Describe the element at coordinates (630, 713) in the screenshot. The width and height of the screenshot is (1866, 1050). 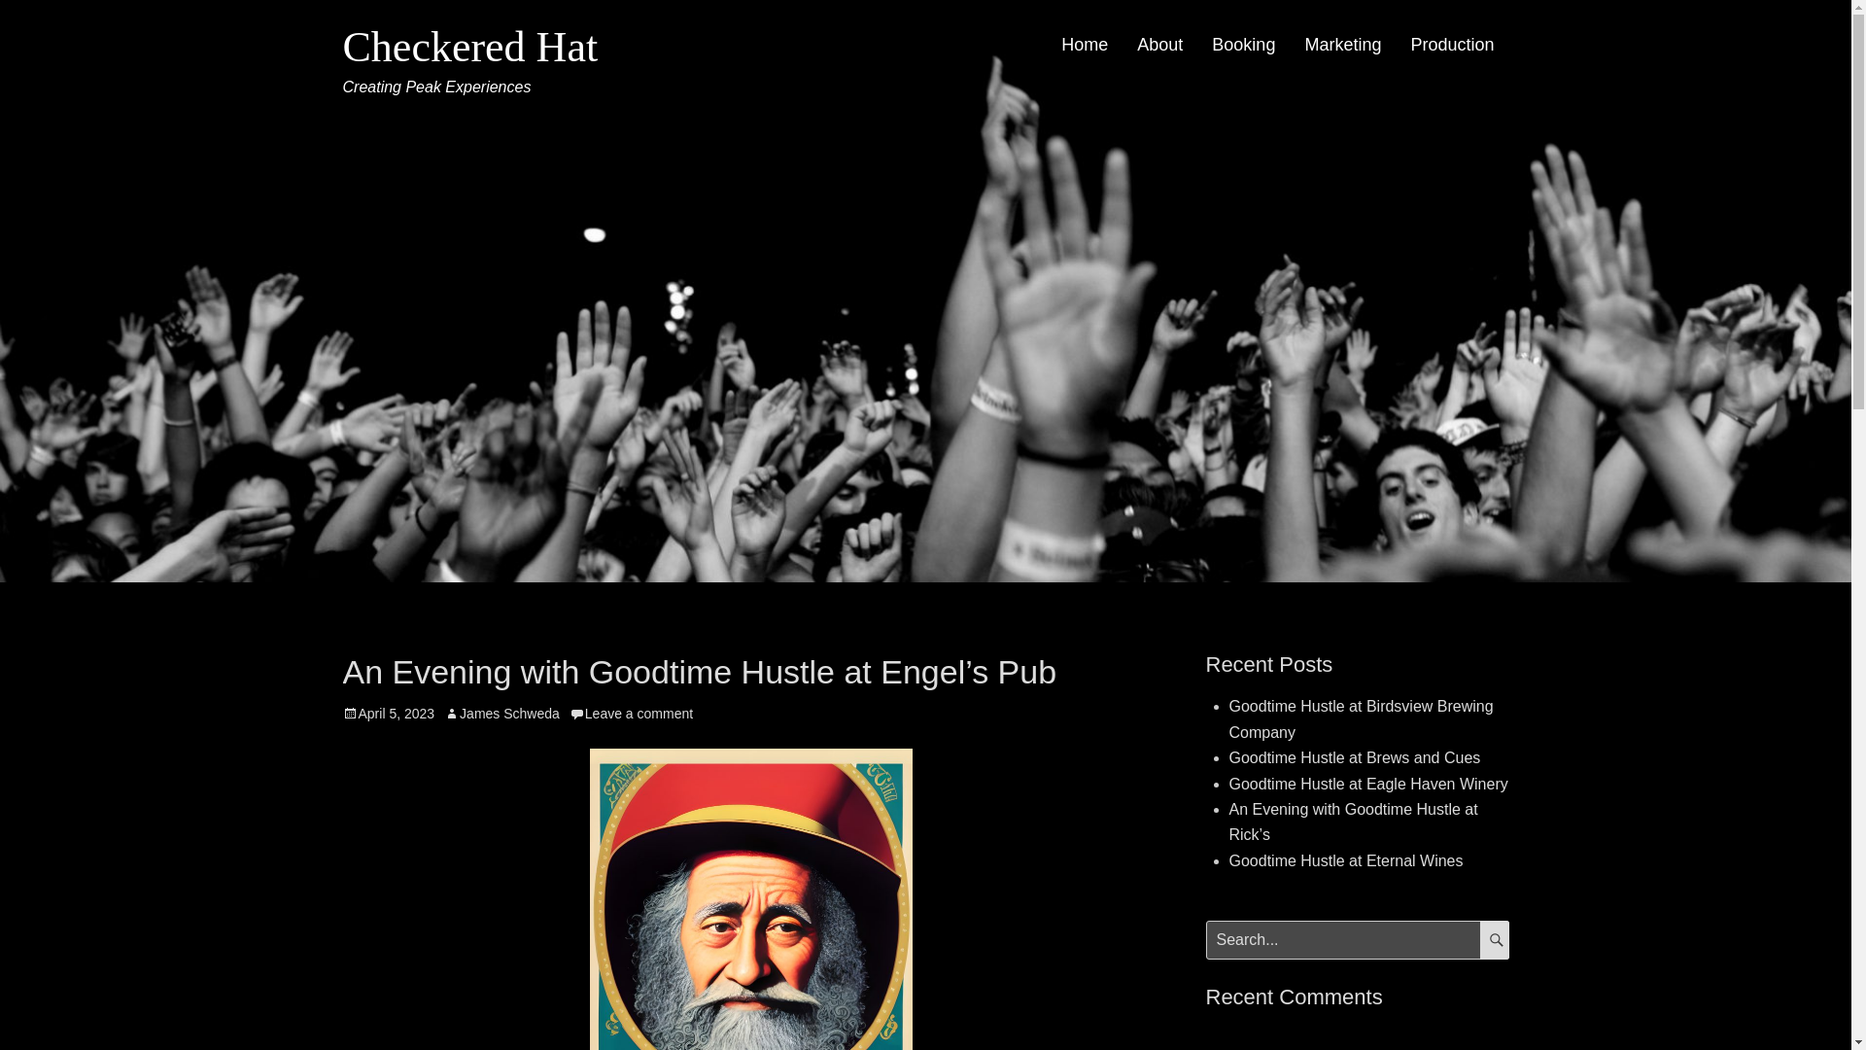
I see `Leave a comment` at that location.